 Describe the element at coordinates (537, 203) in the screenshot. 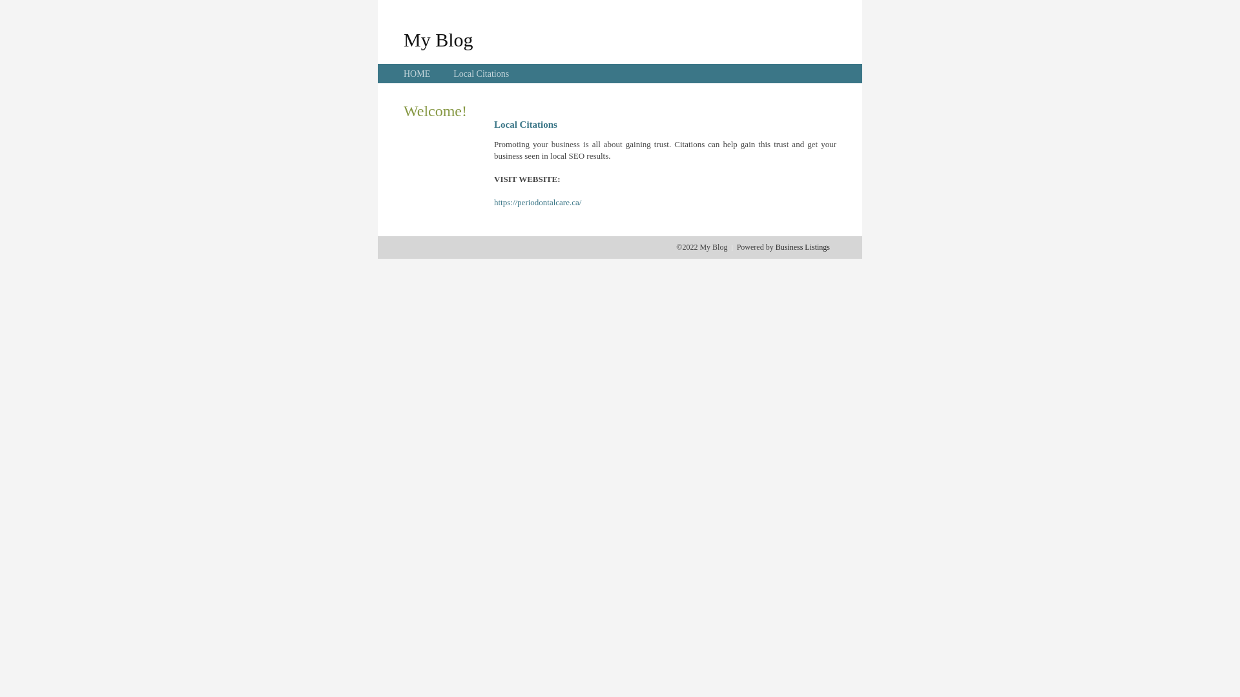

I see `https://periodontalcare.ca/` at that location.